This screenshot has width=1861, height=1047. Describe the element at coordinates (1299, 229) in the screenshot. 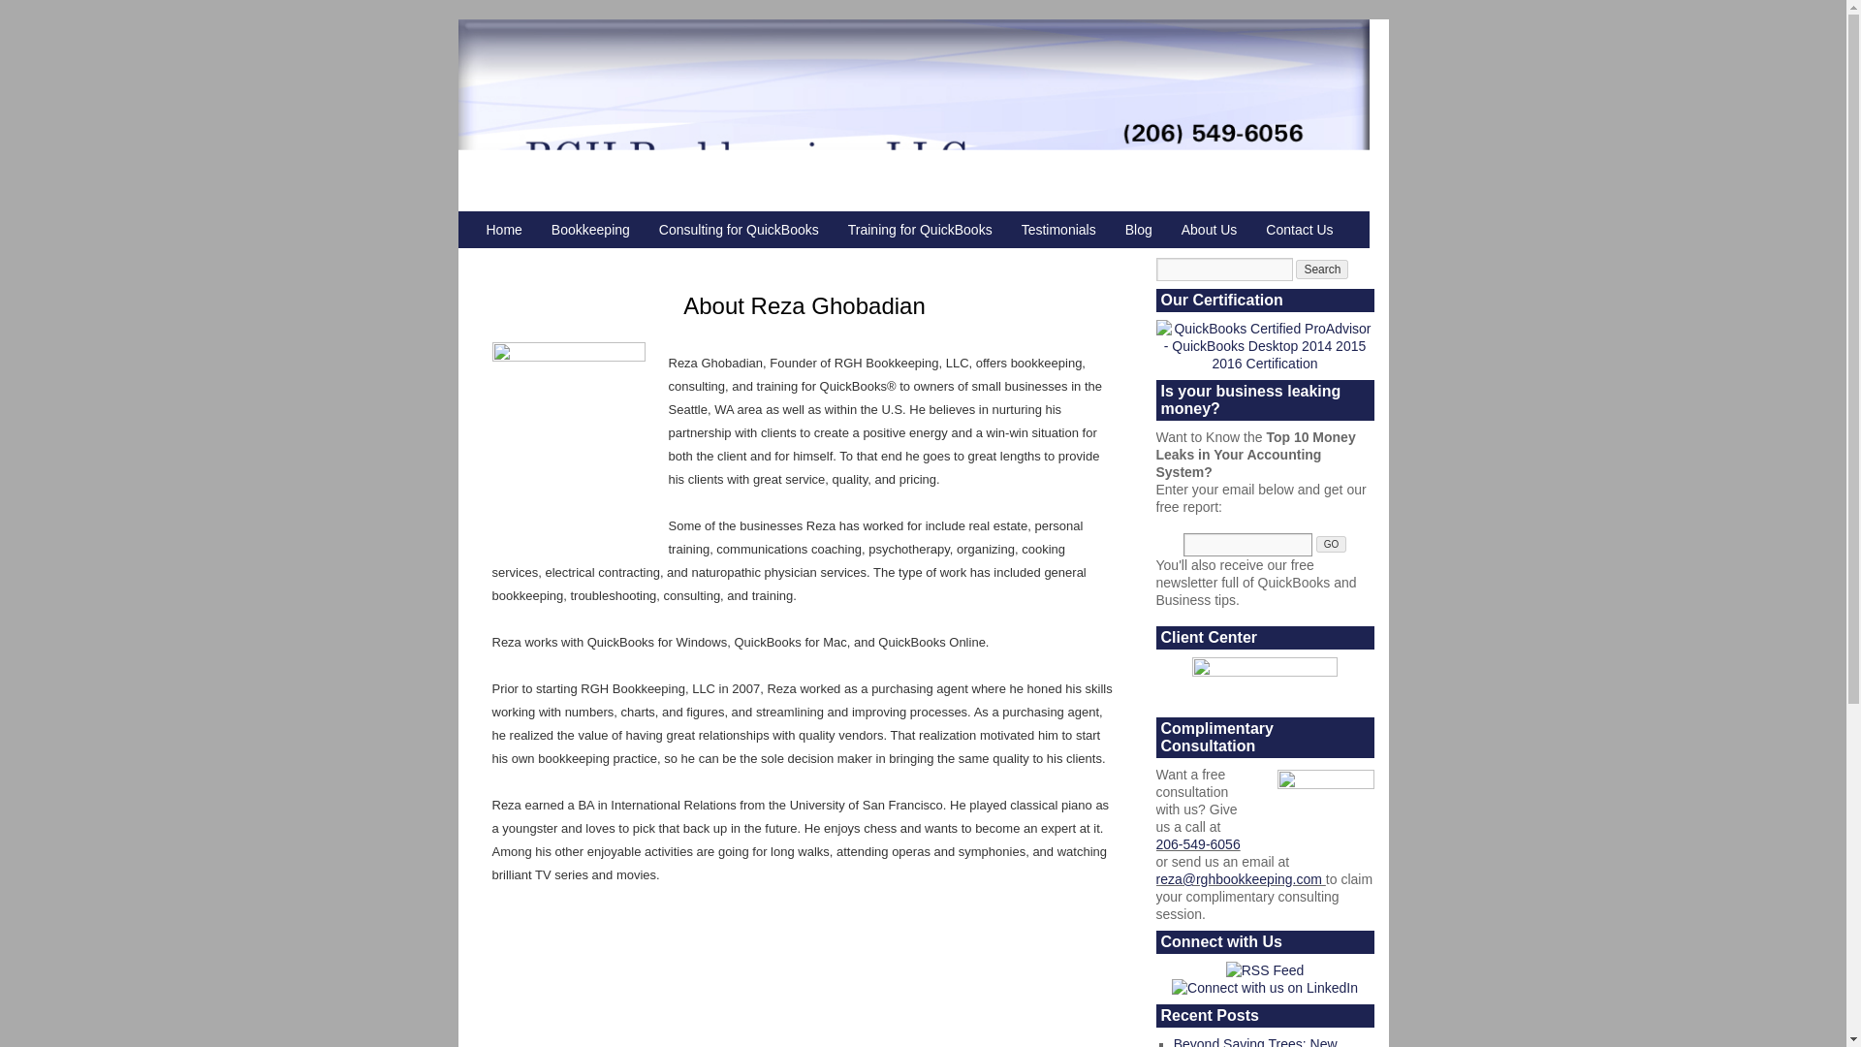

I see `Contact Us` at that location.